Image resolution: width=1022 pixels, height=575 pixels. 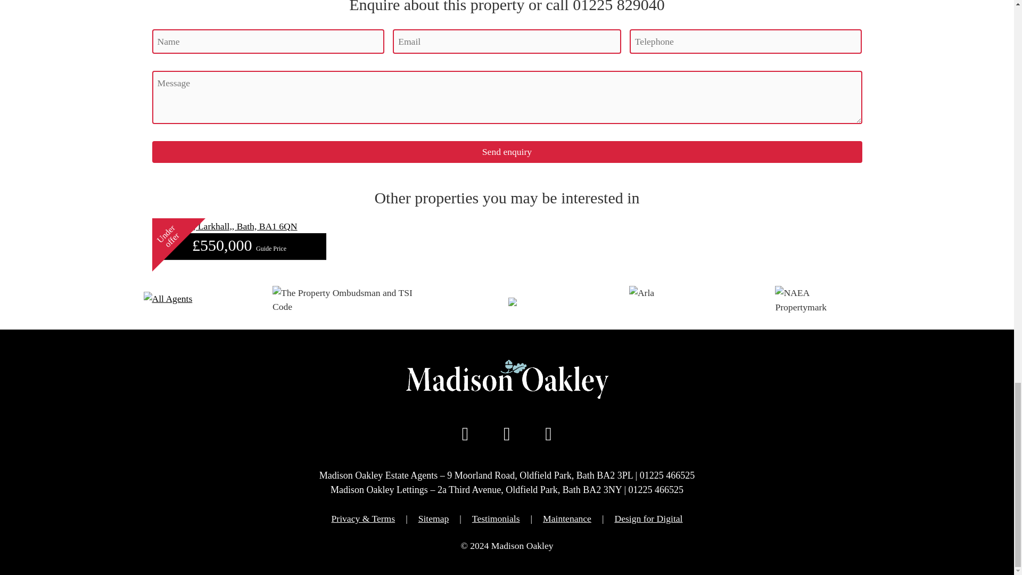 I want to click on Madison Oakley on Facebook, so click(x=465, y=433).